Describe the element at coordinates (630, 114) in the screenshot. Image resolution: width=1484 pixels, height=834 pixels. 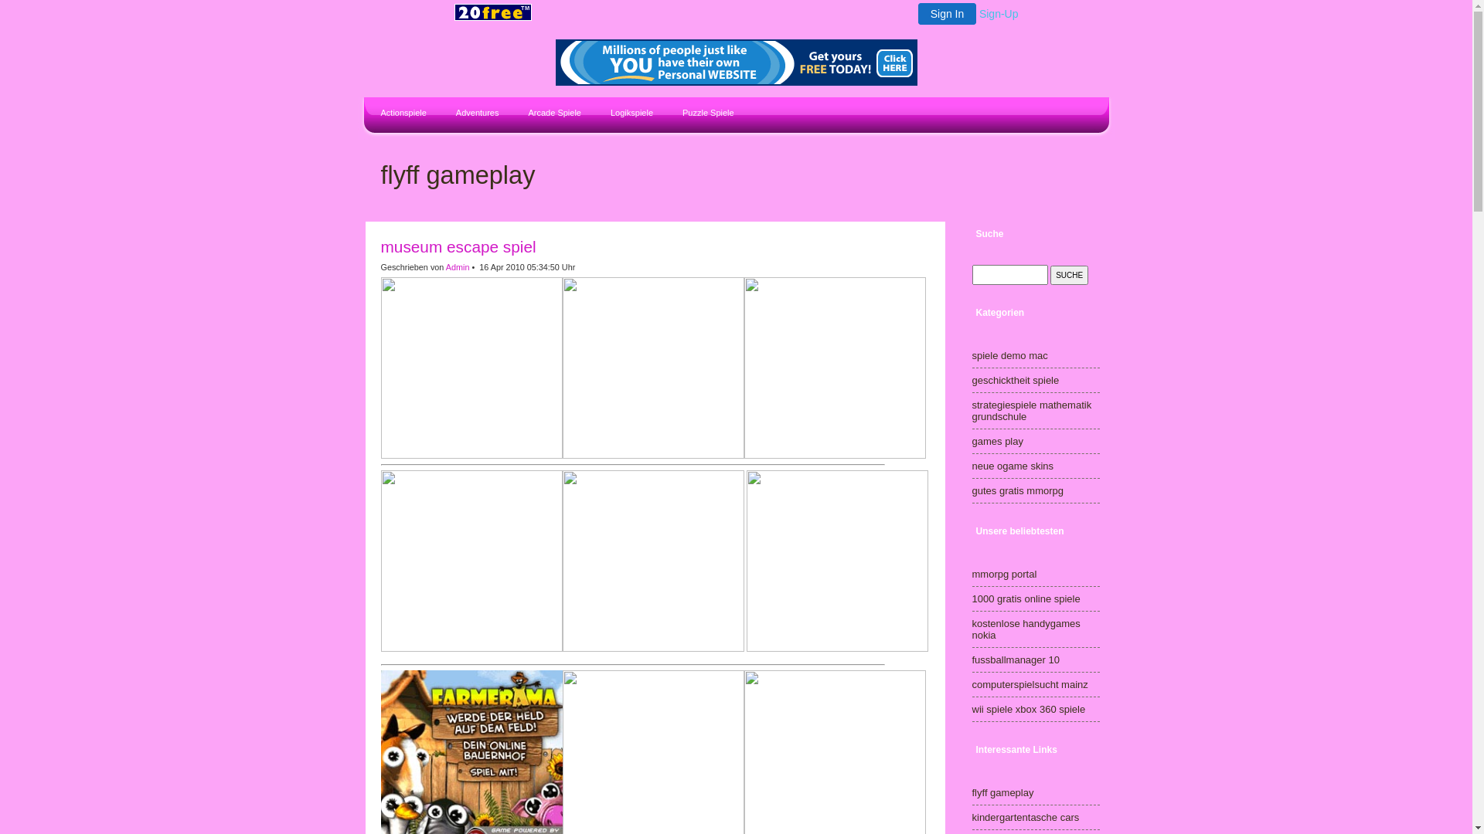
I see `Logikspiele` at that location.